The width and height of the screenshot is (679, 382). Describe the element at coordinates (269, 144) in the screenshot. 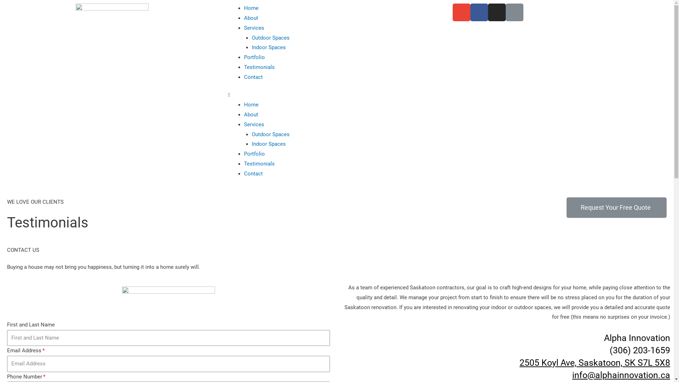

I see `Indoor Spaces` at that location.